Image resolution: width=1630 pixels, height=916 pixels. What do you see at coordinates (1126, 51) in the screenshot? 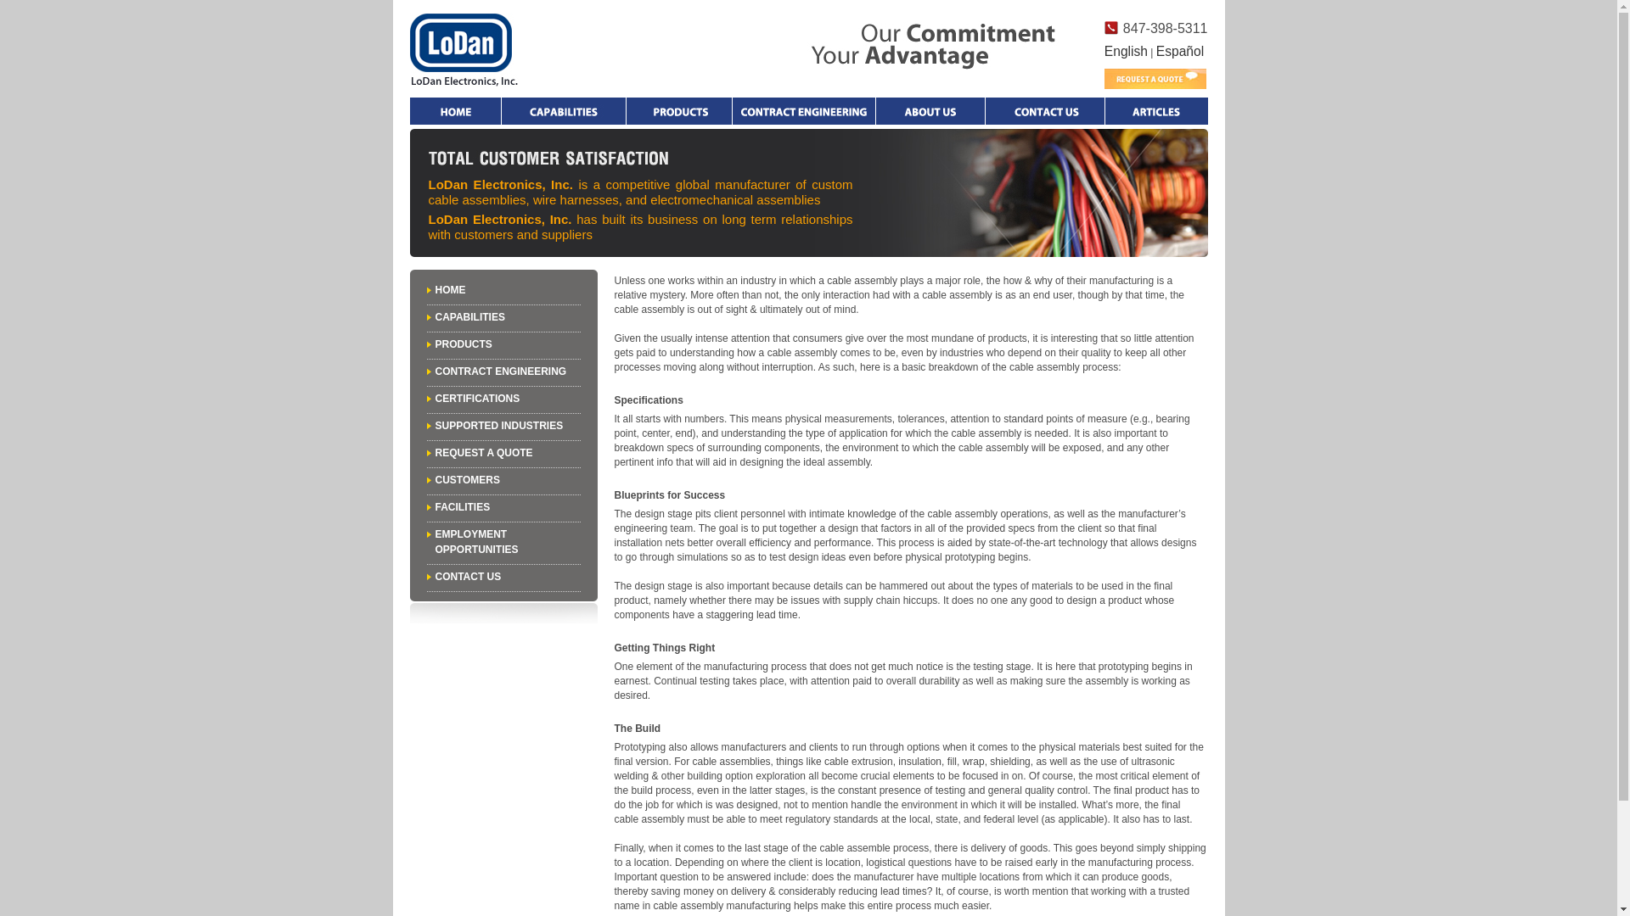
I see `English` at bounding box center [1126, 51].